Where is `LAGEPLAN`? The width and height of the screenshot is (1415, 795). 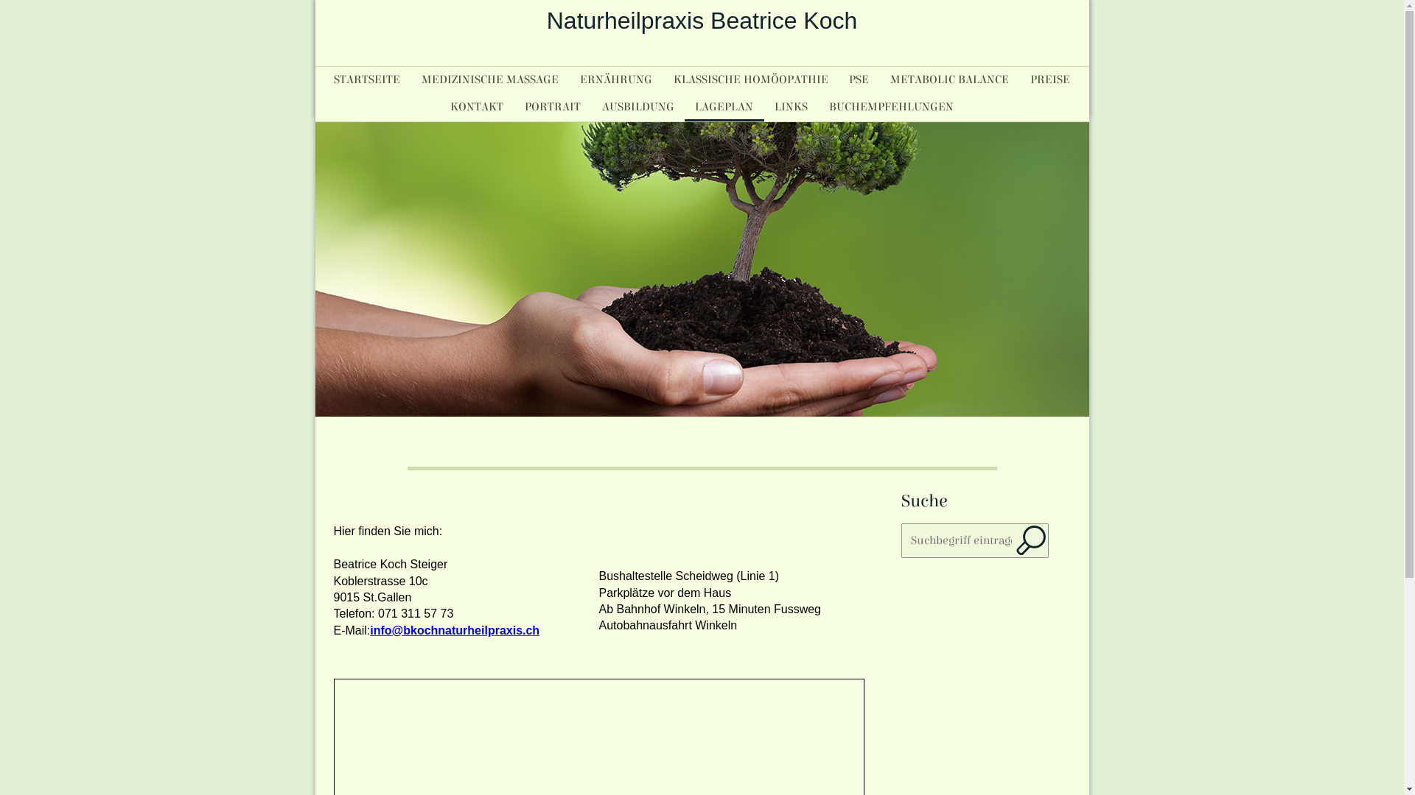
LAGEPLAN is located at coordinates (724, 107).